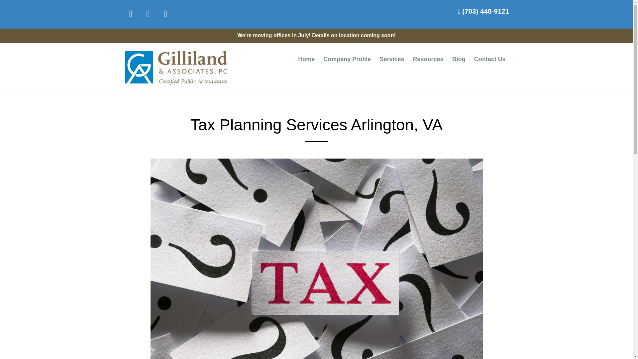  What do you see at coordinates (392, 59) in the screenshot?
I see `Services` at bounding box center [392, 59].